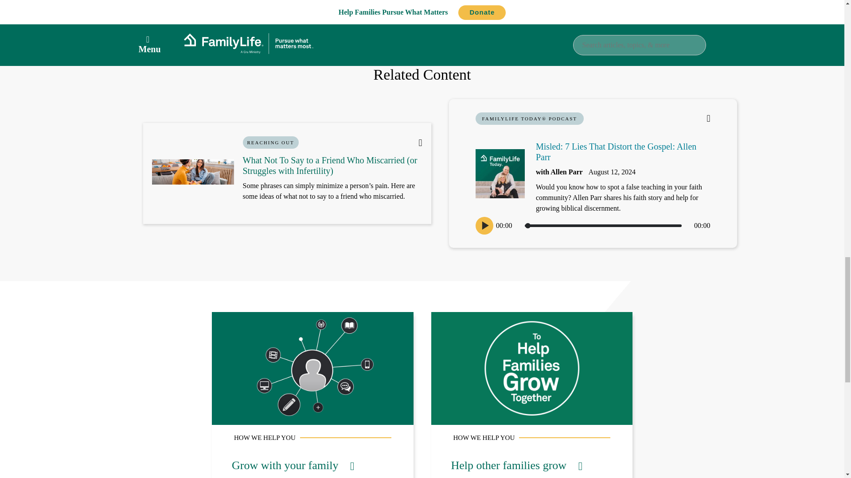 The height and width of the screenshot is (478, 851). Describe the element at coordinates (603, 226) in the screenshot. I see `0` at that location.